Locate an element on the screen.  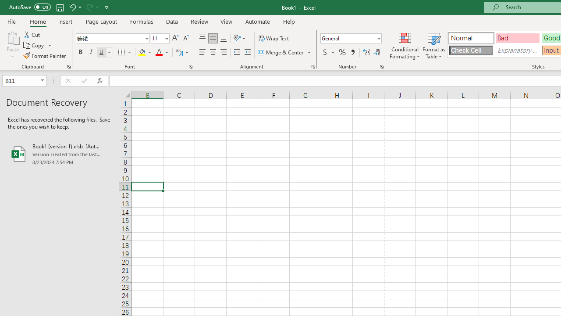
Number Format is located at coordinates (348, 38).